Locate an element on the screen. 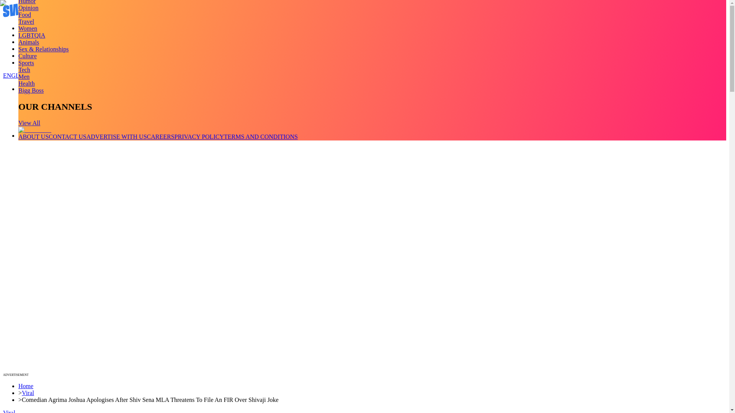  ABOUT US is located at coordinates (33, 137).